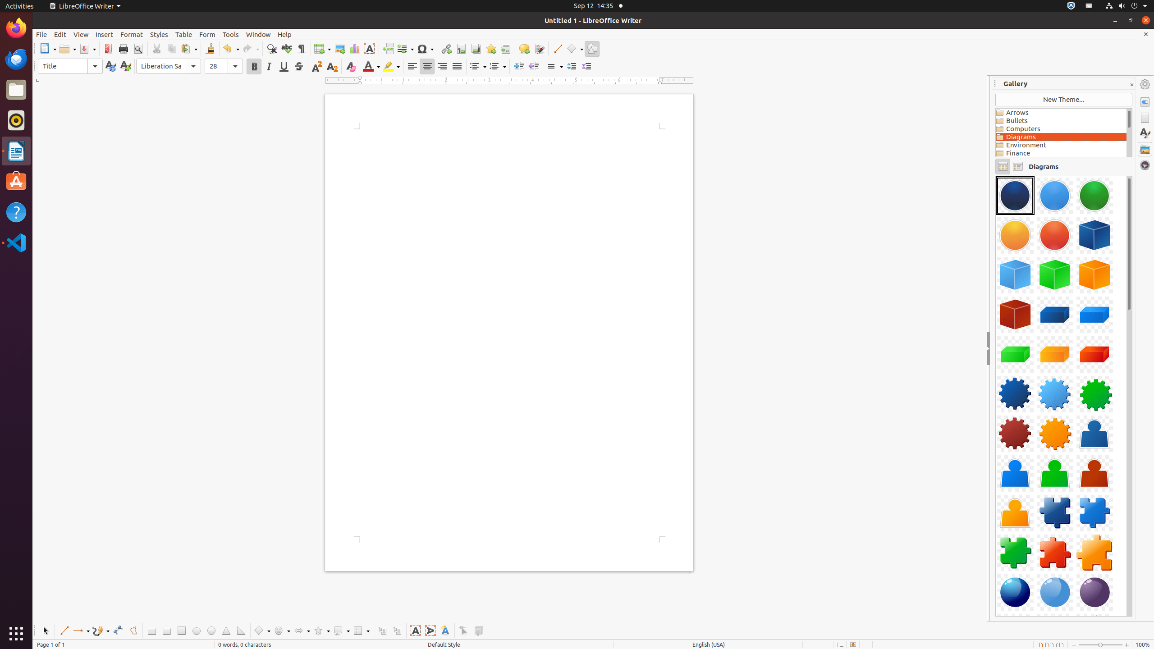  I want to click on Edit, so click(60, 34).